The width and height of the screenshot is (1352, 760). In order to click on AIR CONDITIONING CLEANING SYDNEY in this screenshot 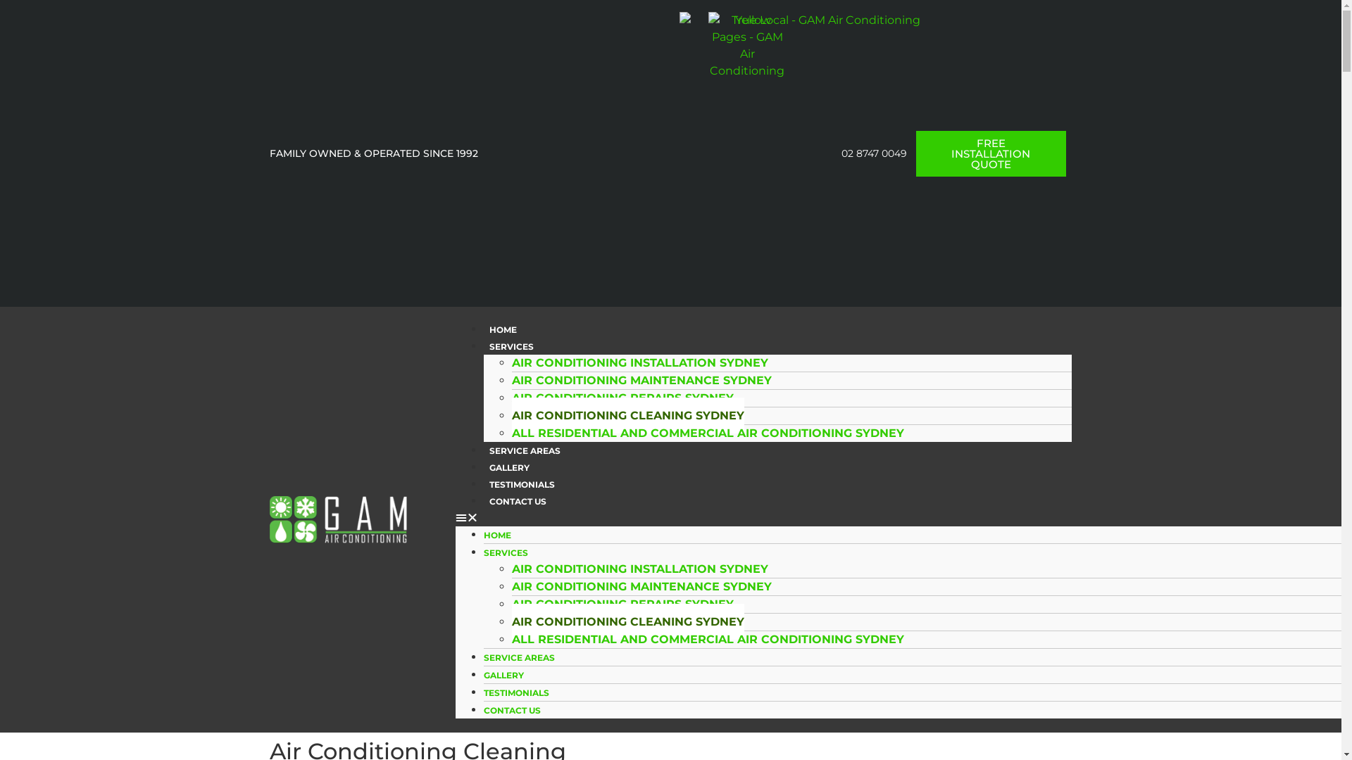, I will do `click(628, 622)`.